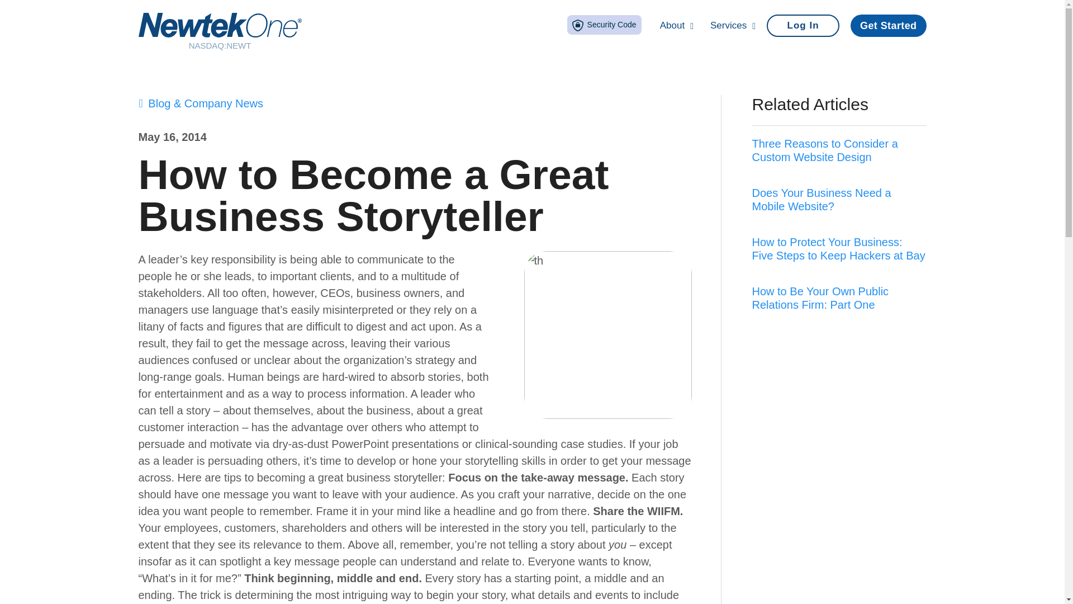  Describe the element at coordinates (676, 26) in the screenshot. I see `About` at that location.